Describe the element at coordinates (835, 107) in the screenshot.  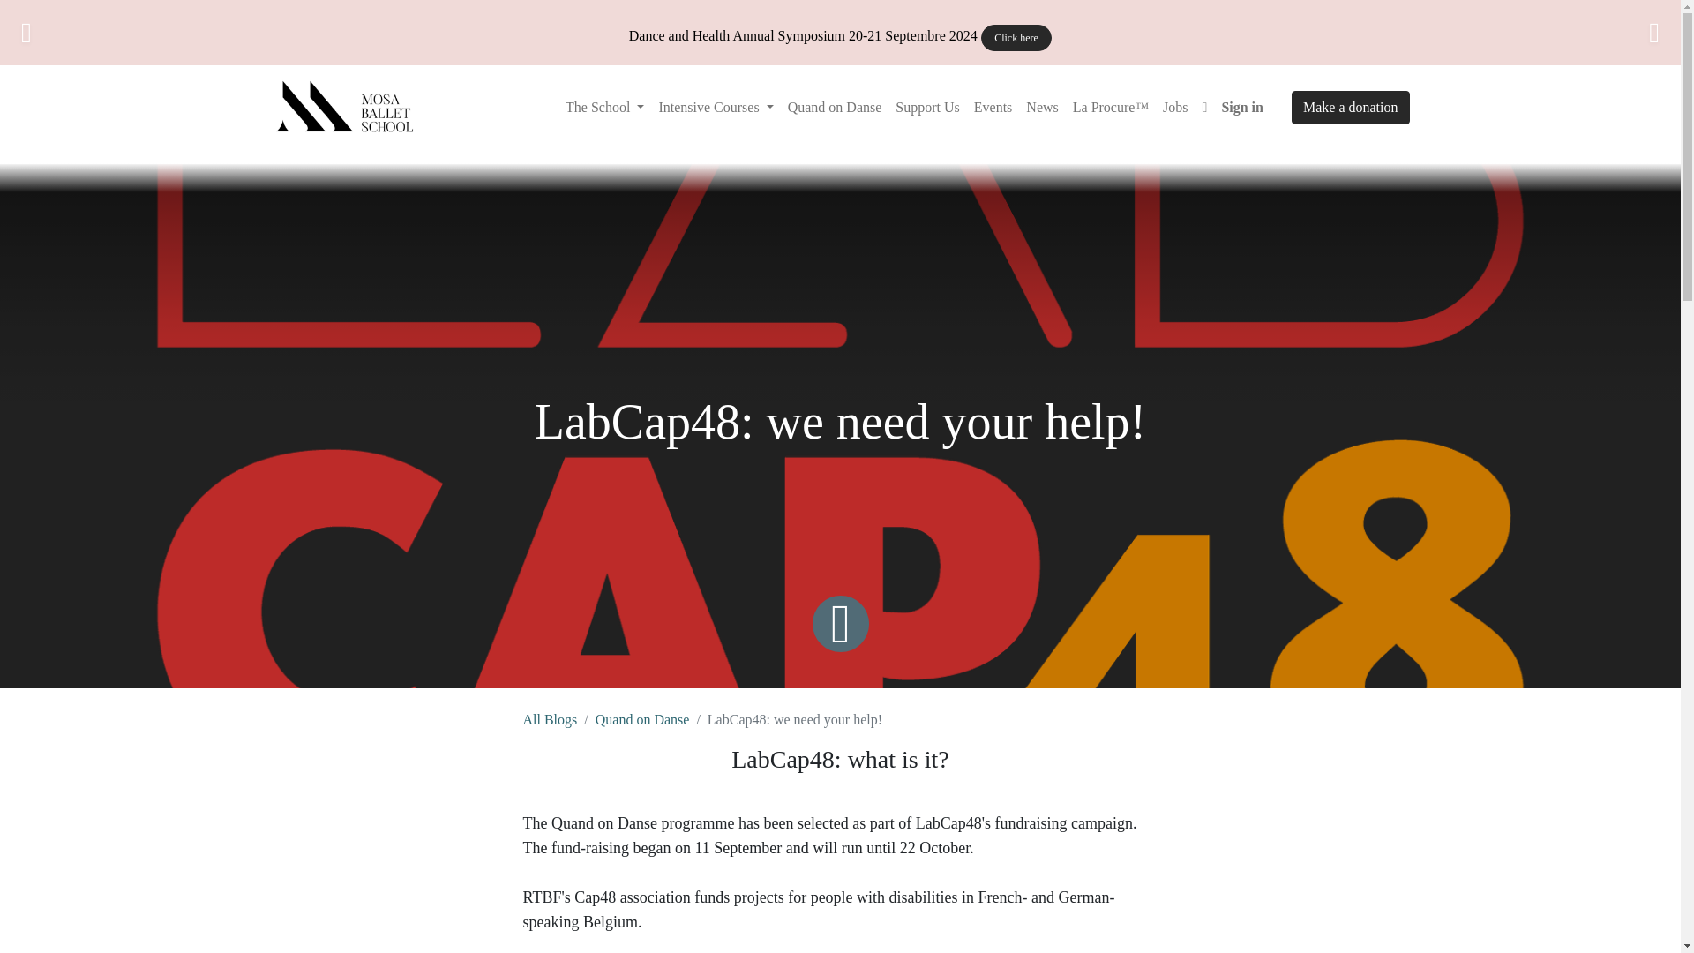
I see `Quand on Danse` at that location.